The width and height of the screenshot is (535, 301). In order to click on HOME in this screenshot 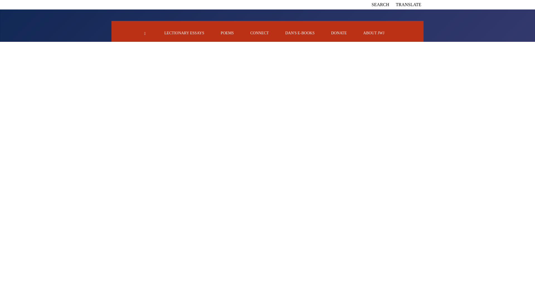, I will do `click(145, 33)`.